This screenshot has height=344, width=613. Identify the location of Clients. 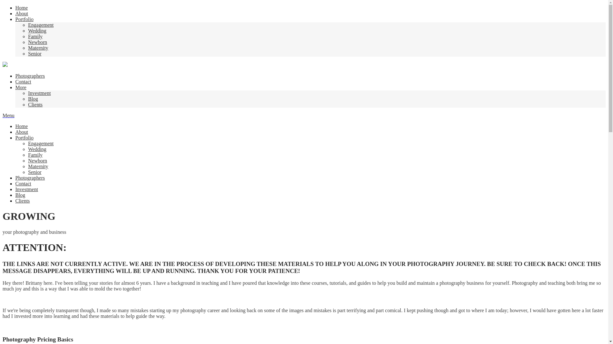
(22, 201).